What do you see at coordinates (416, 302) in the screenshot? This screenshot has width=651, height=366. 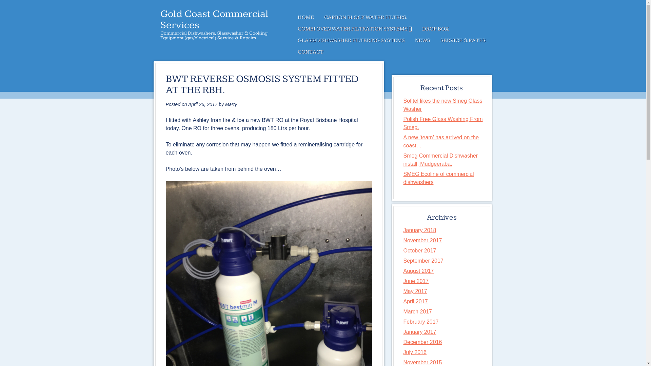 I see `April 2017` at bounding box center [416, 302].